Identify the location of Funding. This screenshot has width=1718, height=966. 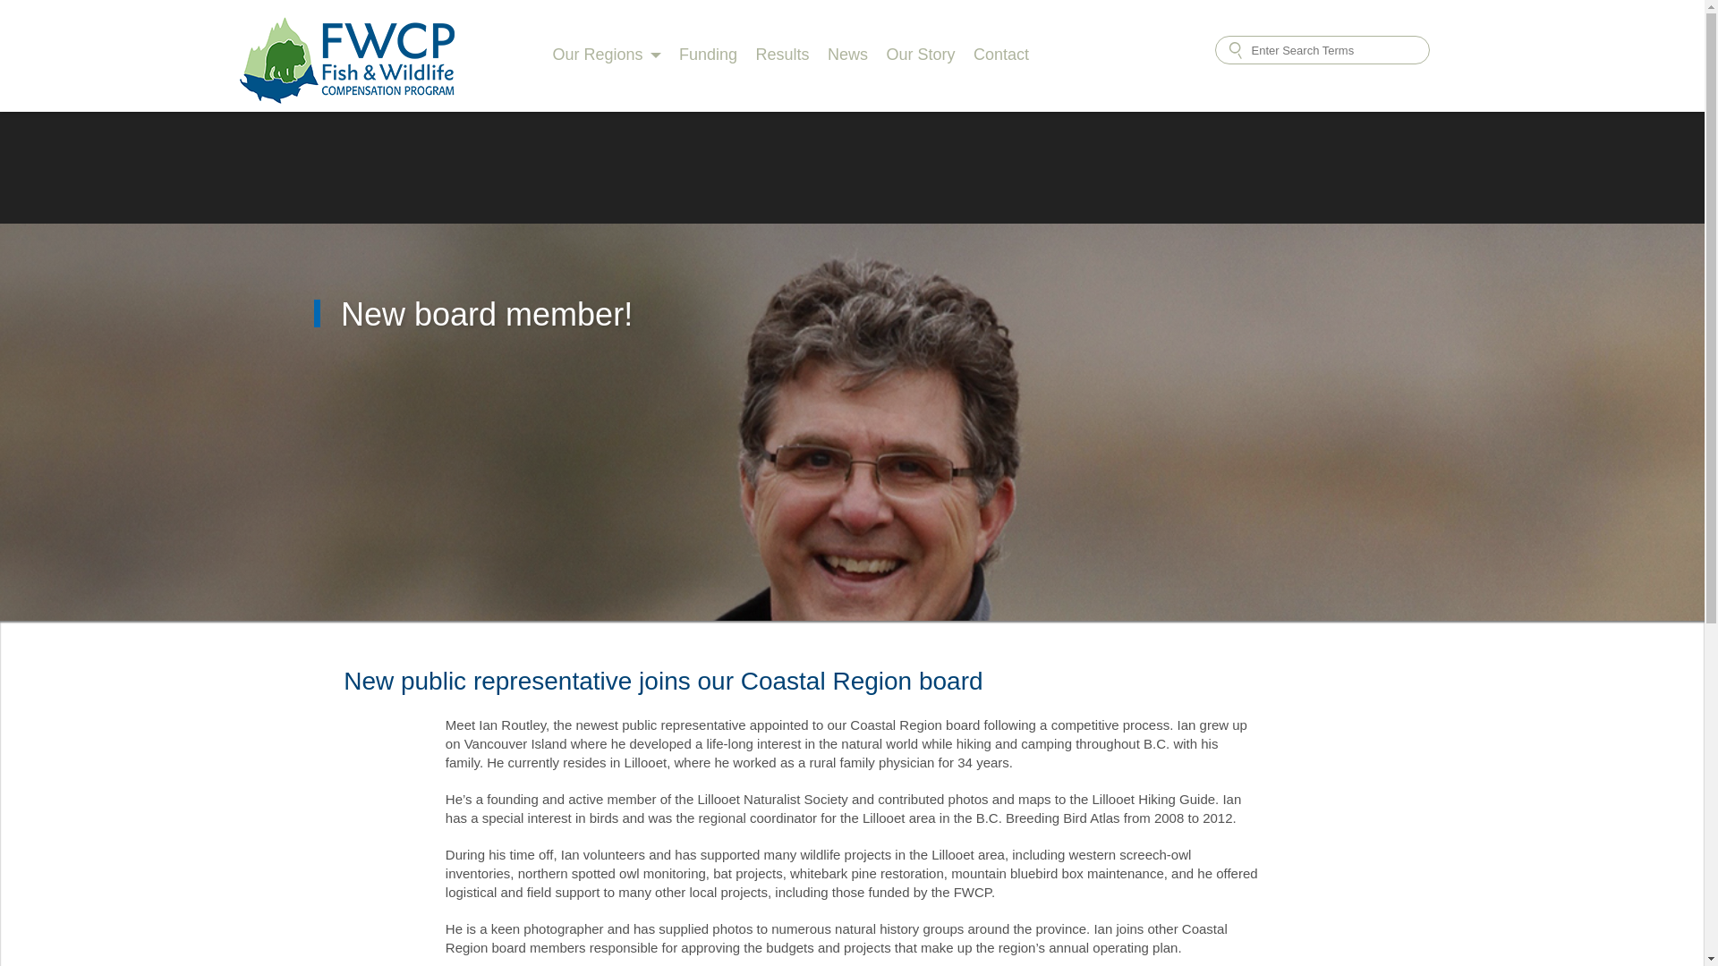
(707, 55).